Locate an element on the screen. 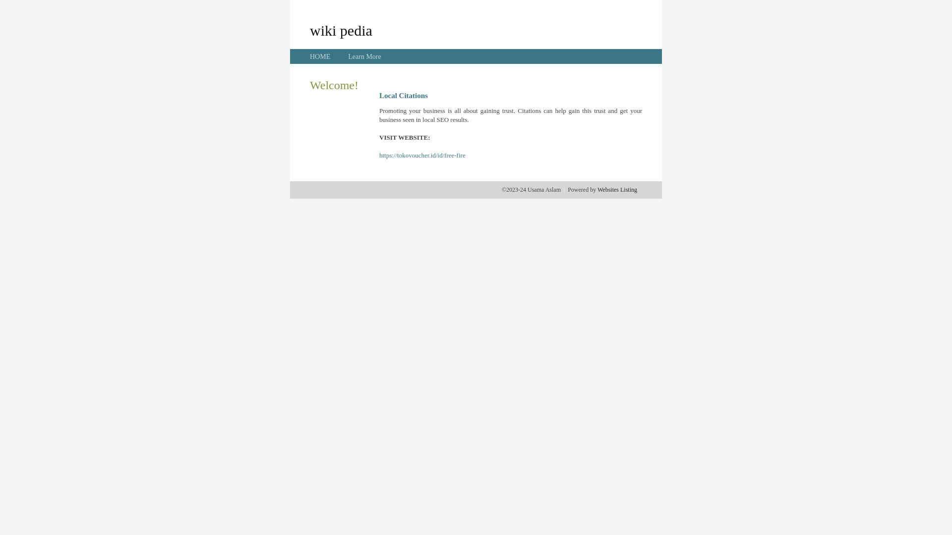 Image resolution: width=952 pixels, height=535 pixels. https://tokovoucher.id/id/free-fire is located at coordinates (422, 156).